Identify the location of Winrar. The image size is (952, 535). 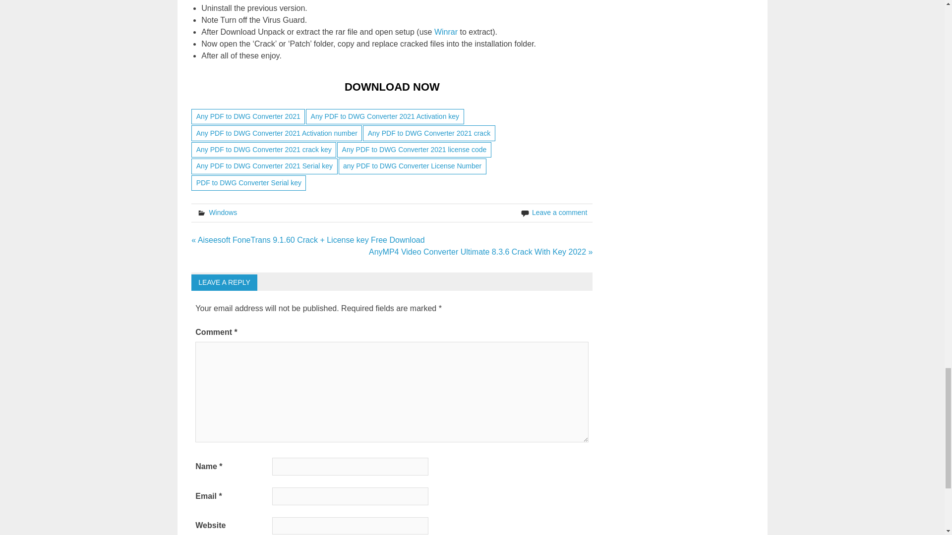
(446, 32).